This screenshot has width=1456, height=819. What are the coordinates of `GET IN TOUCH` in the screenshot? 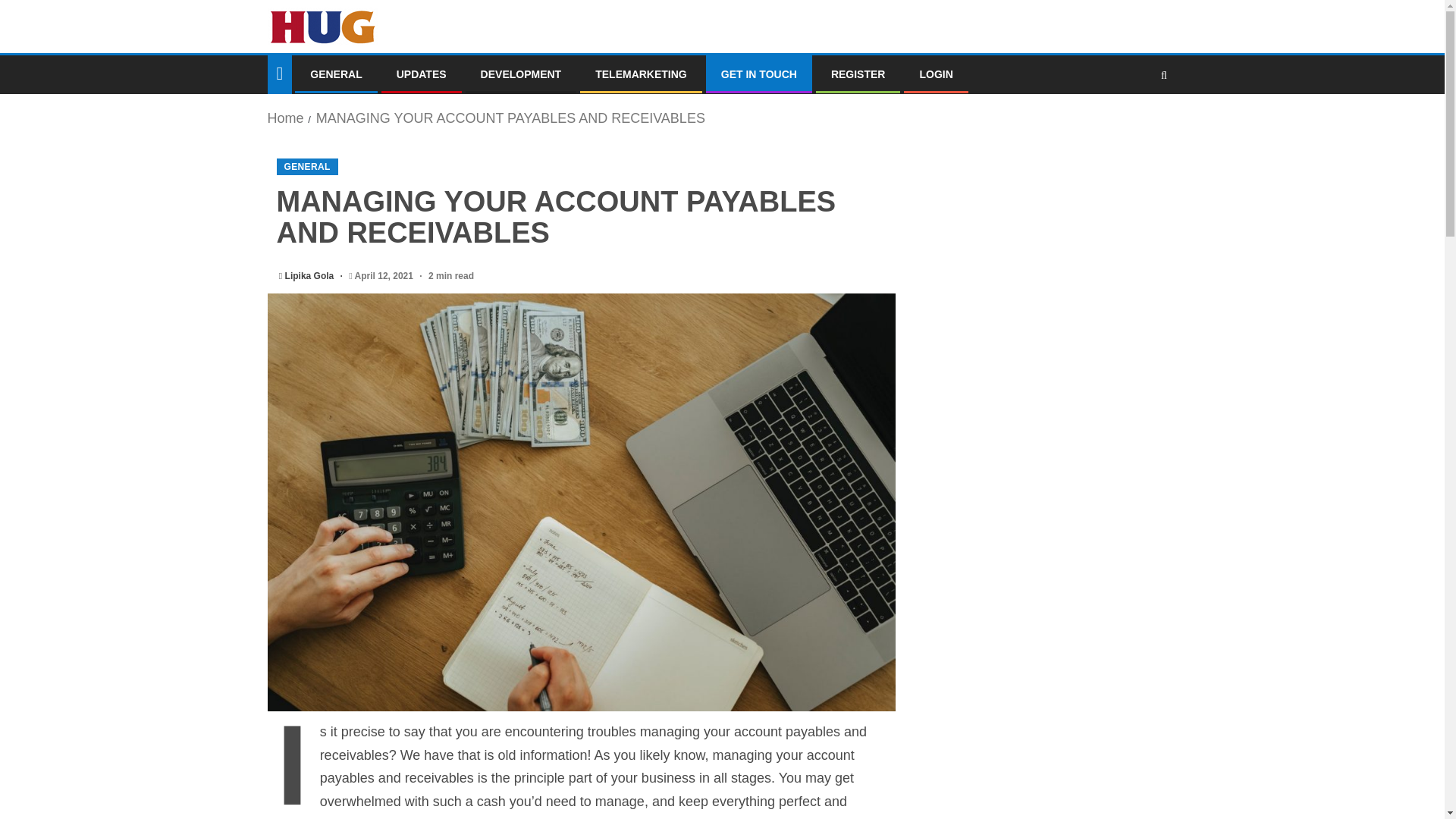 It's located at (758, 74).